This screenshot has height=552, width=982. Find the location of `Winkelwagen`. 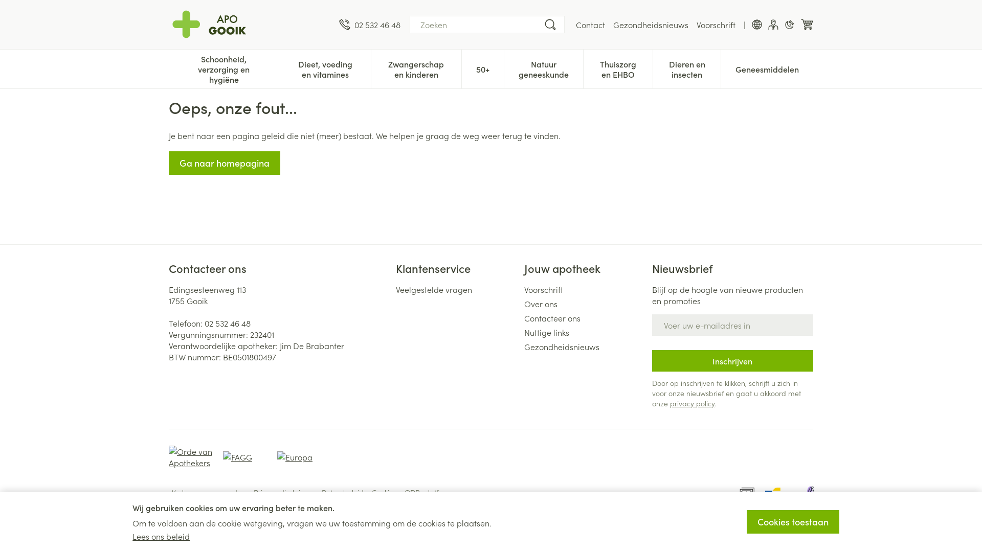

Winkelwagen is located at coordinates (807, 25).